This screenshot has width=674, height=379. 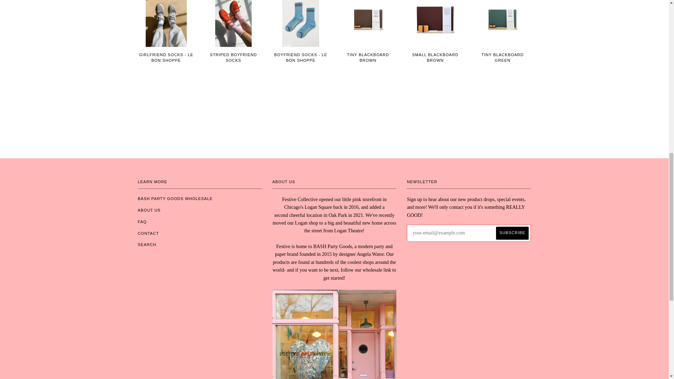 I want to click on FAQ, so click(x=142, y=222).